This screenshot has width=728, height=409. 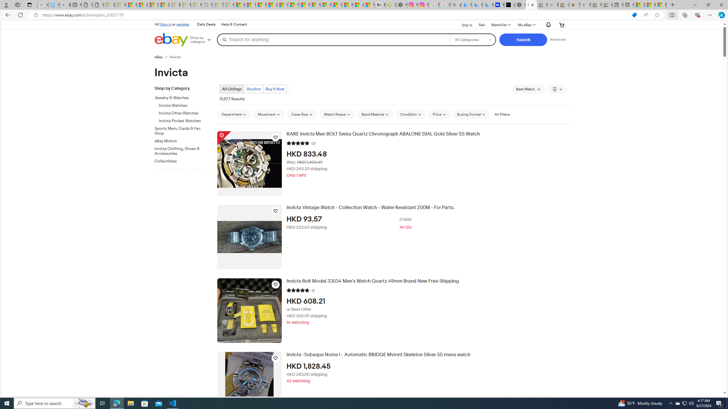 What do you see at coordinates (463, 25) in the screenshot?
I see `Ship to` at bounding box center [463, 25].